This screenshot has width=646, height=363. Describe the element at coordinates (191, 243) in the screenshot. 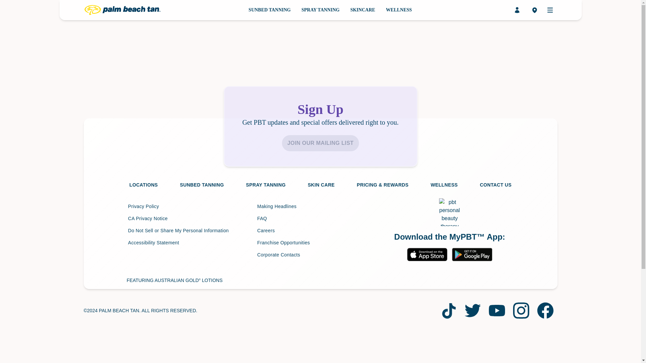

I see `Visit Accessibility Statement` at that location.